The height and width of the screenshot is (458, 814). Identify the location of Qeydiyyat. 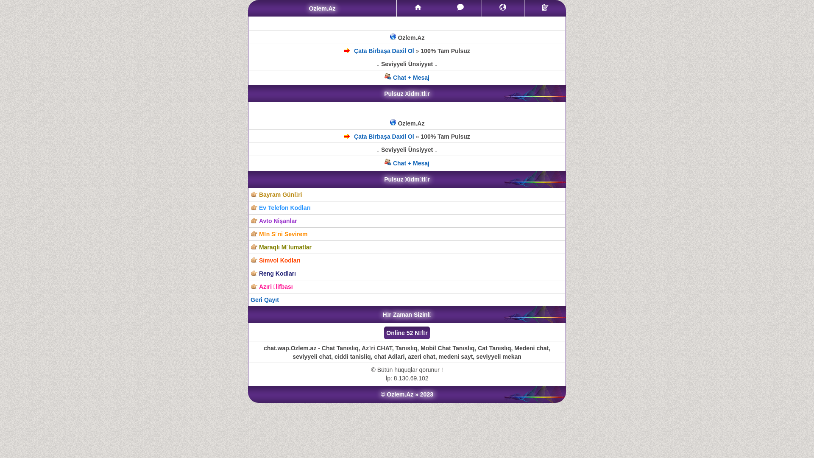
(545, 8).